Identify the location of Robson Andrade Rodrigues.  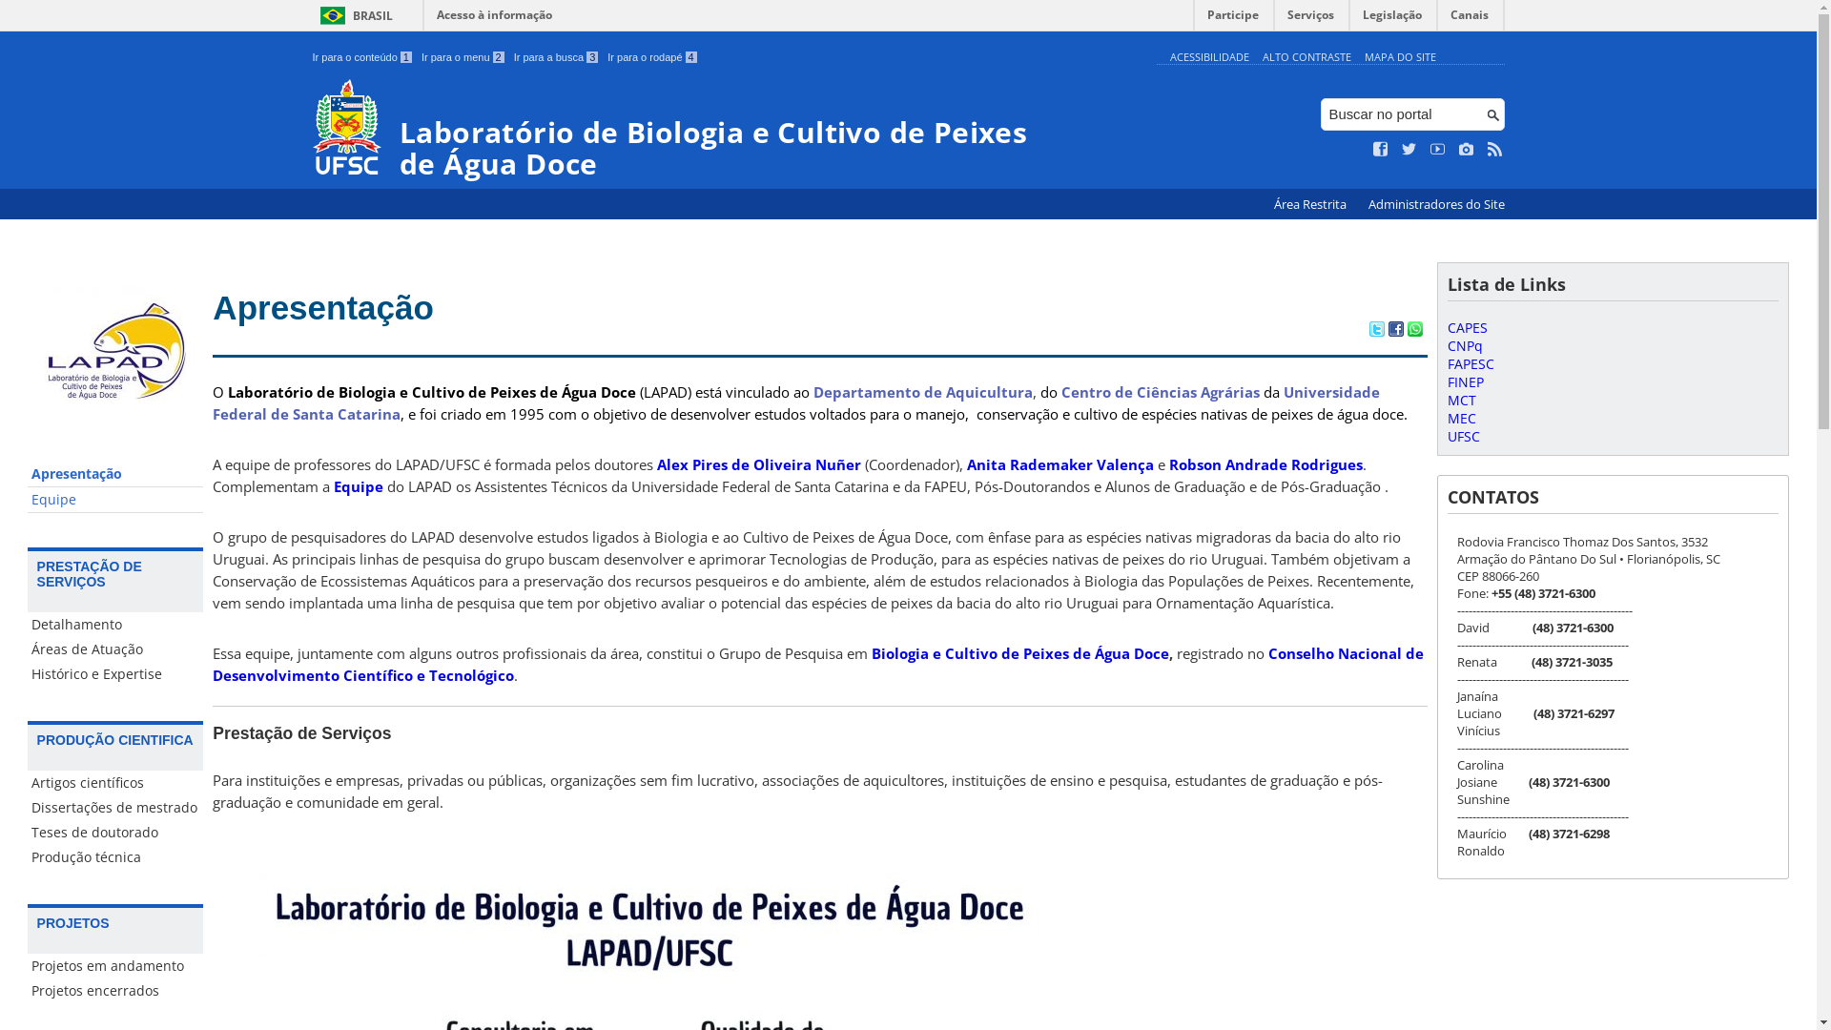
(1266, 464).